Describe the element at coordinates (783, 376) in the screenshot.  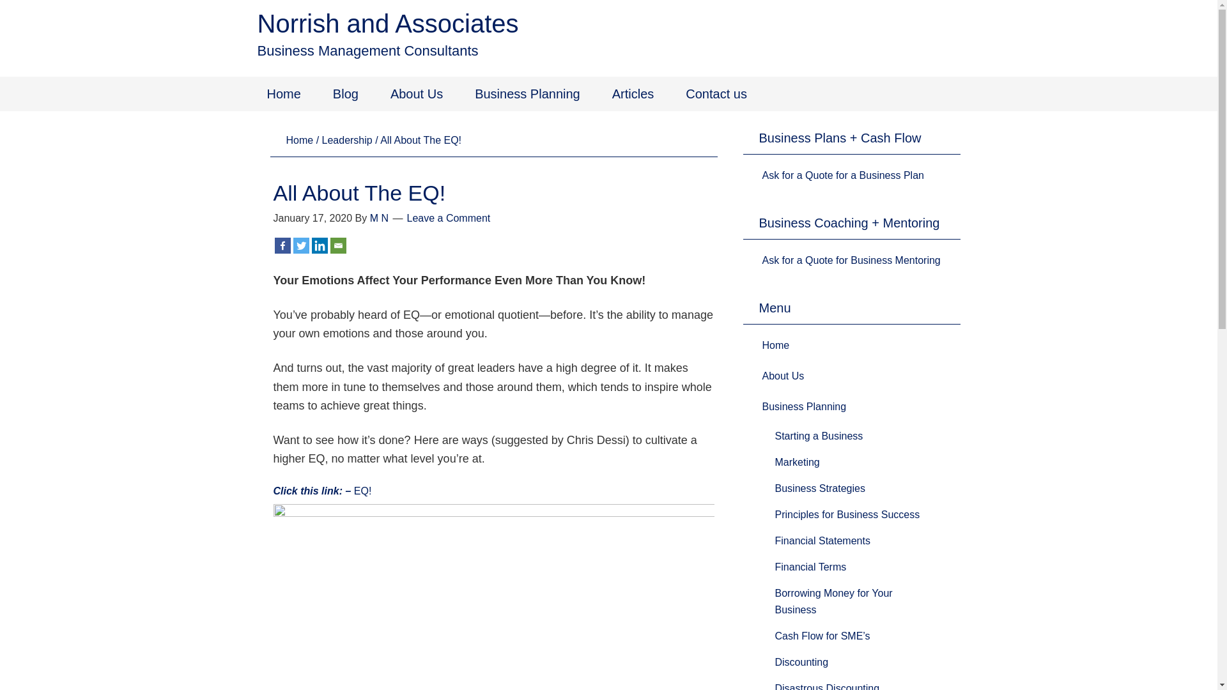
I see `About Us` at that location.